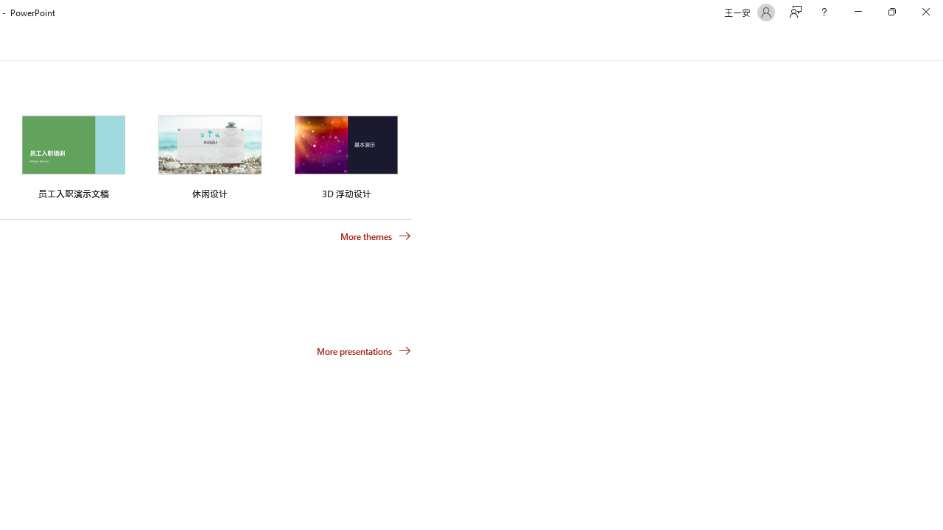  I want to click on Class: NetUIScrollBar, so click(937, 43).